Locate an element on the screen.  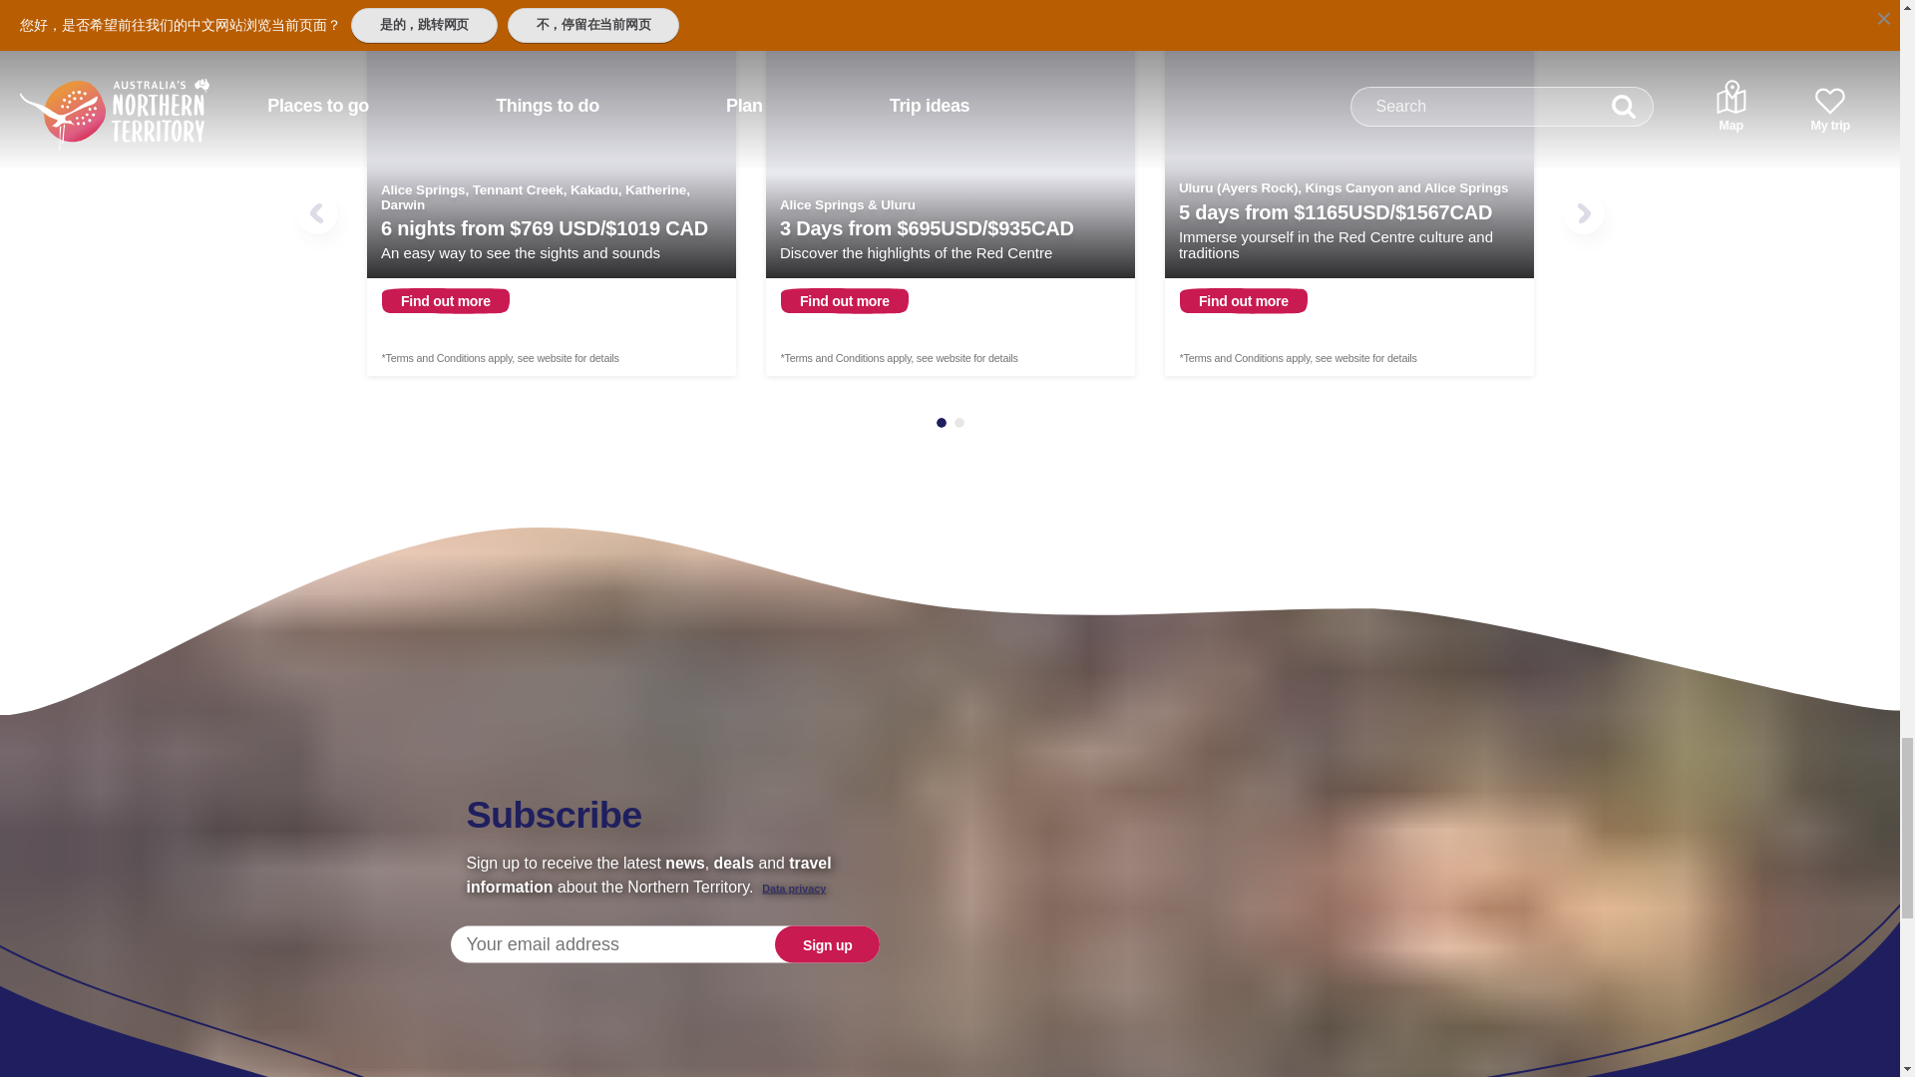
Opens in a new window is located at coordinates (1348, 203).